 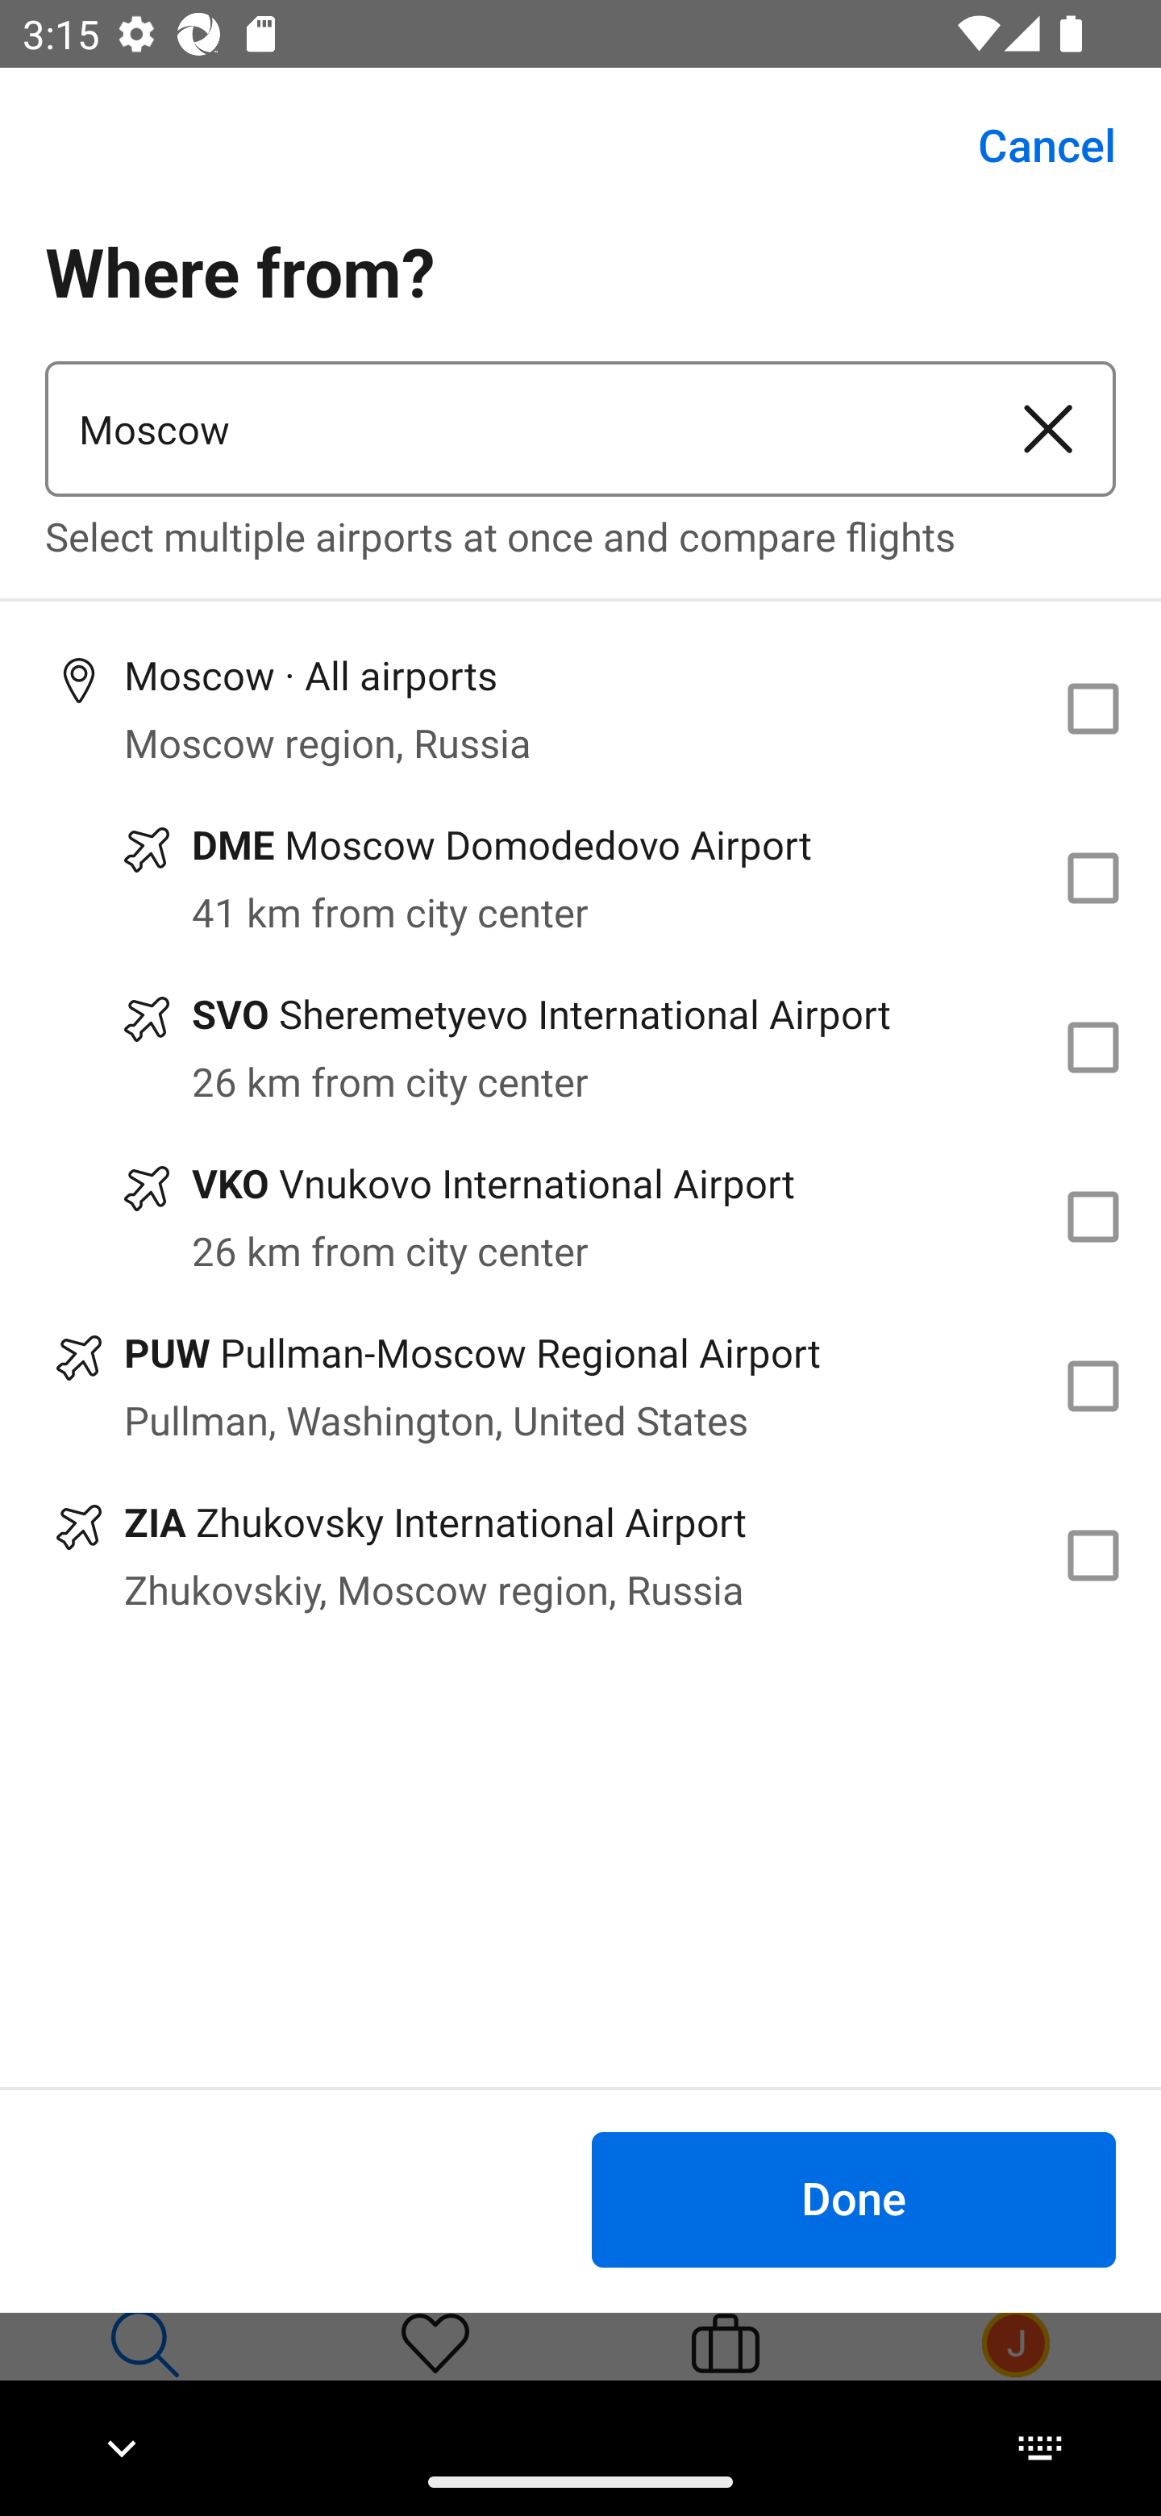 What do you see at coordinates (580, 708) in the screenshot?
I see `Moscow · All airports Moscow region, Russia` at bounding box center [580, 708].